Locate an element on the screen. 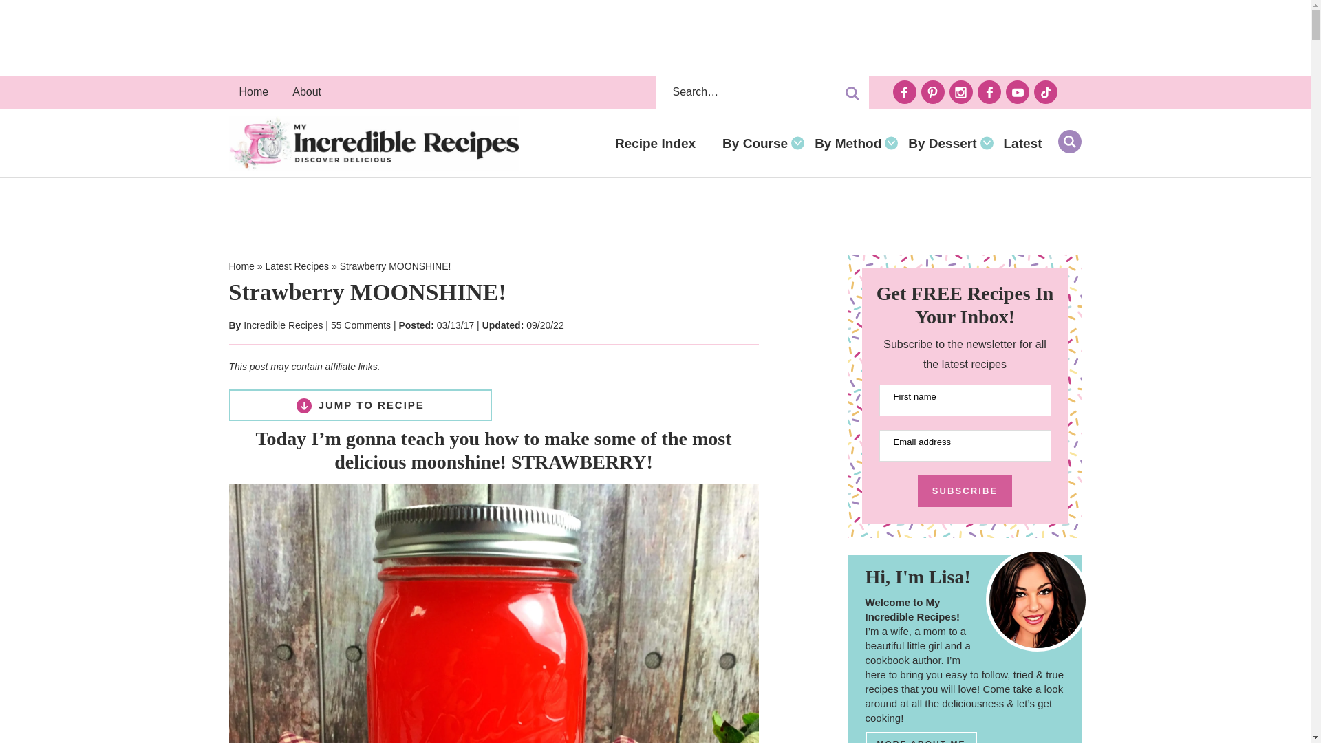 The image size is (1321, 743). By Method is located at coordinates (851, 143).